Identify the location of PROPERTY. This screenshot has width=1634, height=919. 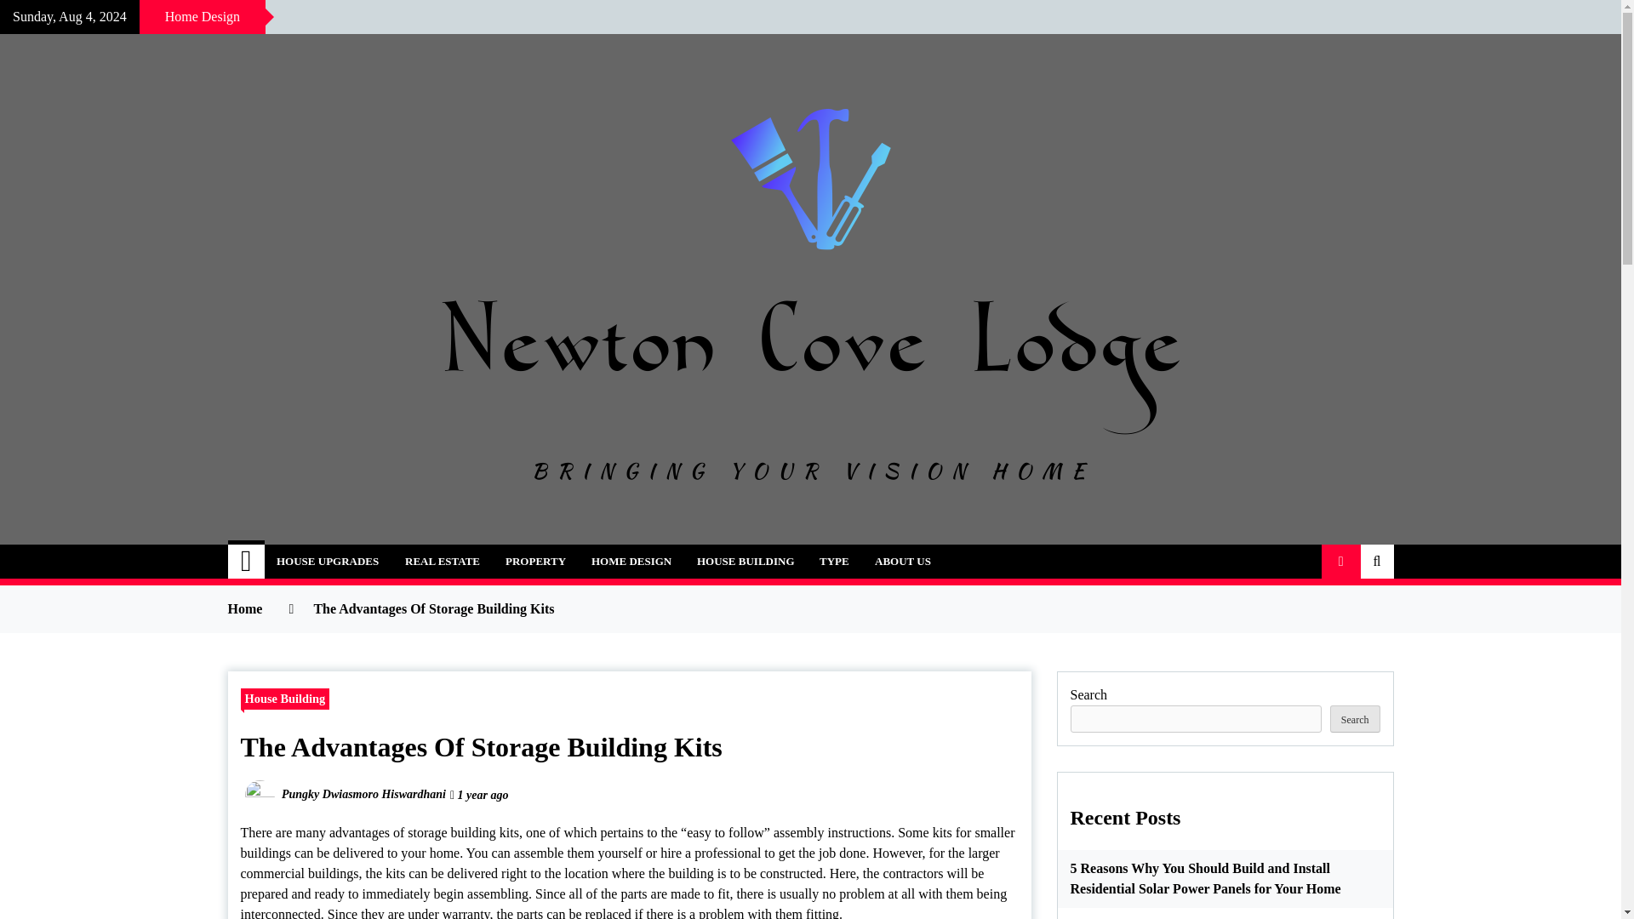
(535, 562).